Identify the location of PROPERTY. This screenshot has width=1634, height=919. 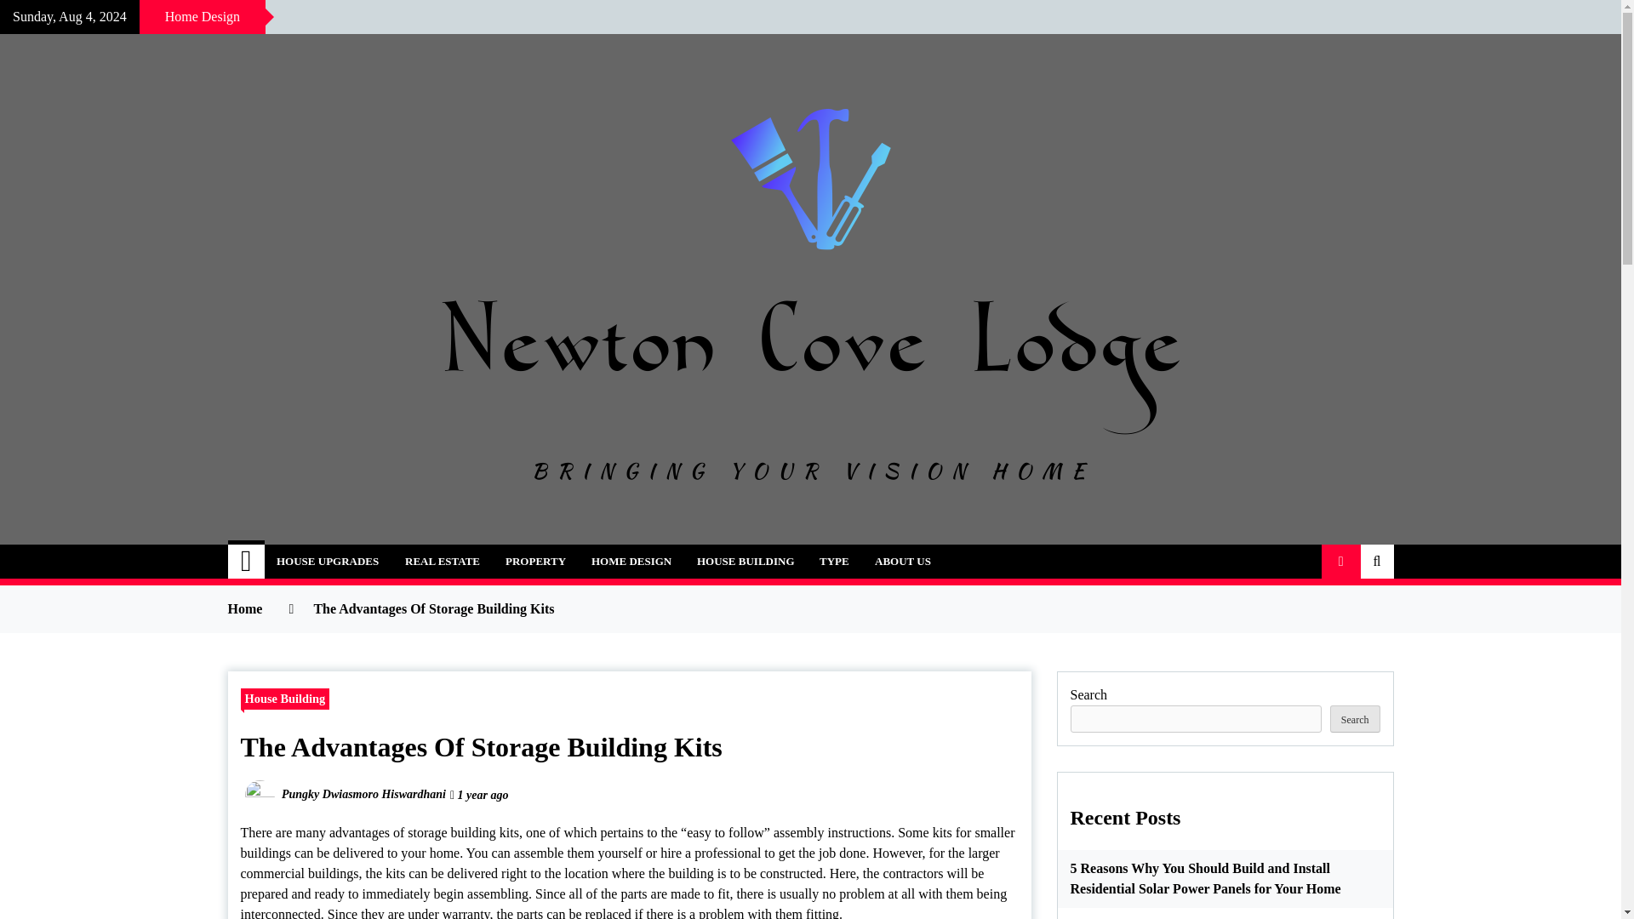
(535, 562).